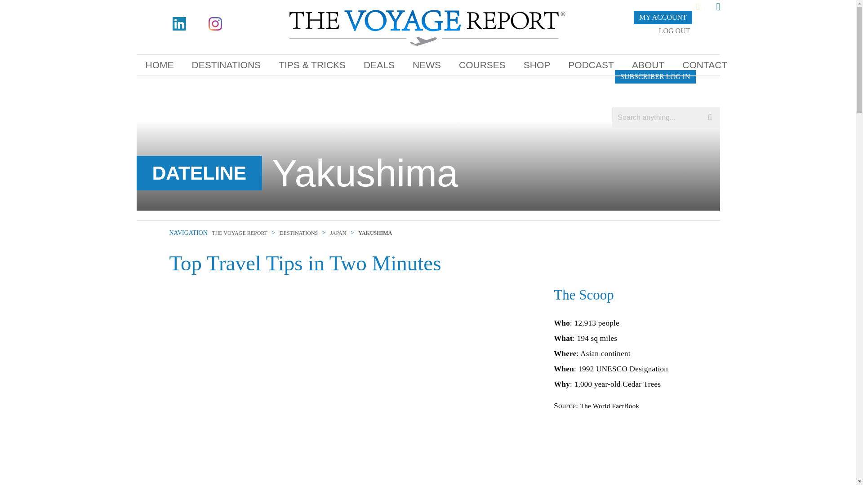 This screenshot has width=863, height=485. What do you see at coordinates (375, 233) in the screenshot?
I see `Go to Yakushima.` at bounding box center [375, 233].